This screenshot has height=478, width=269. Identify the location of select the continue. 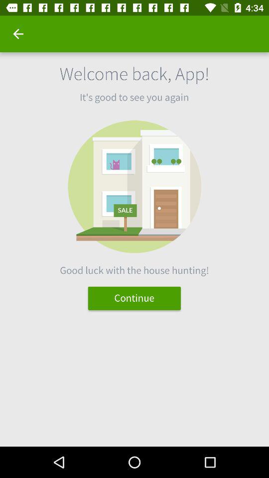
(134, 298).